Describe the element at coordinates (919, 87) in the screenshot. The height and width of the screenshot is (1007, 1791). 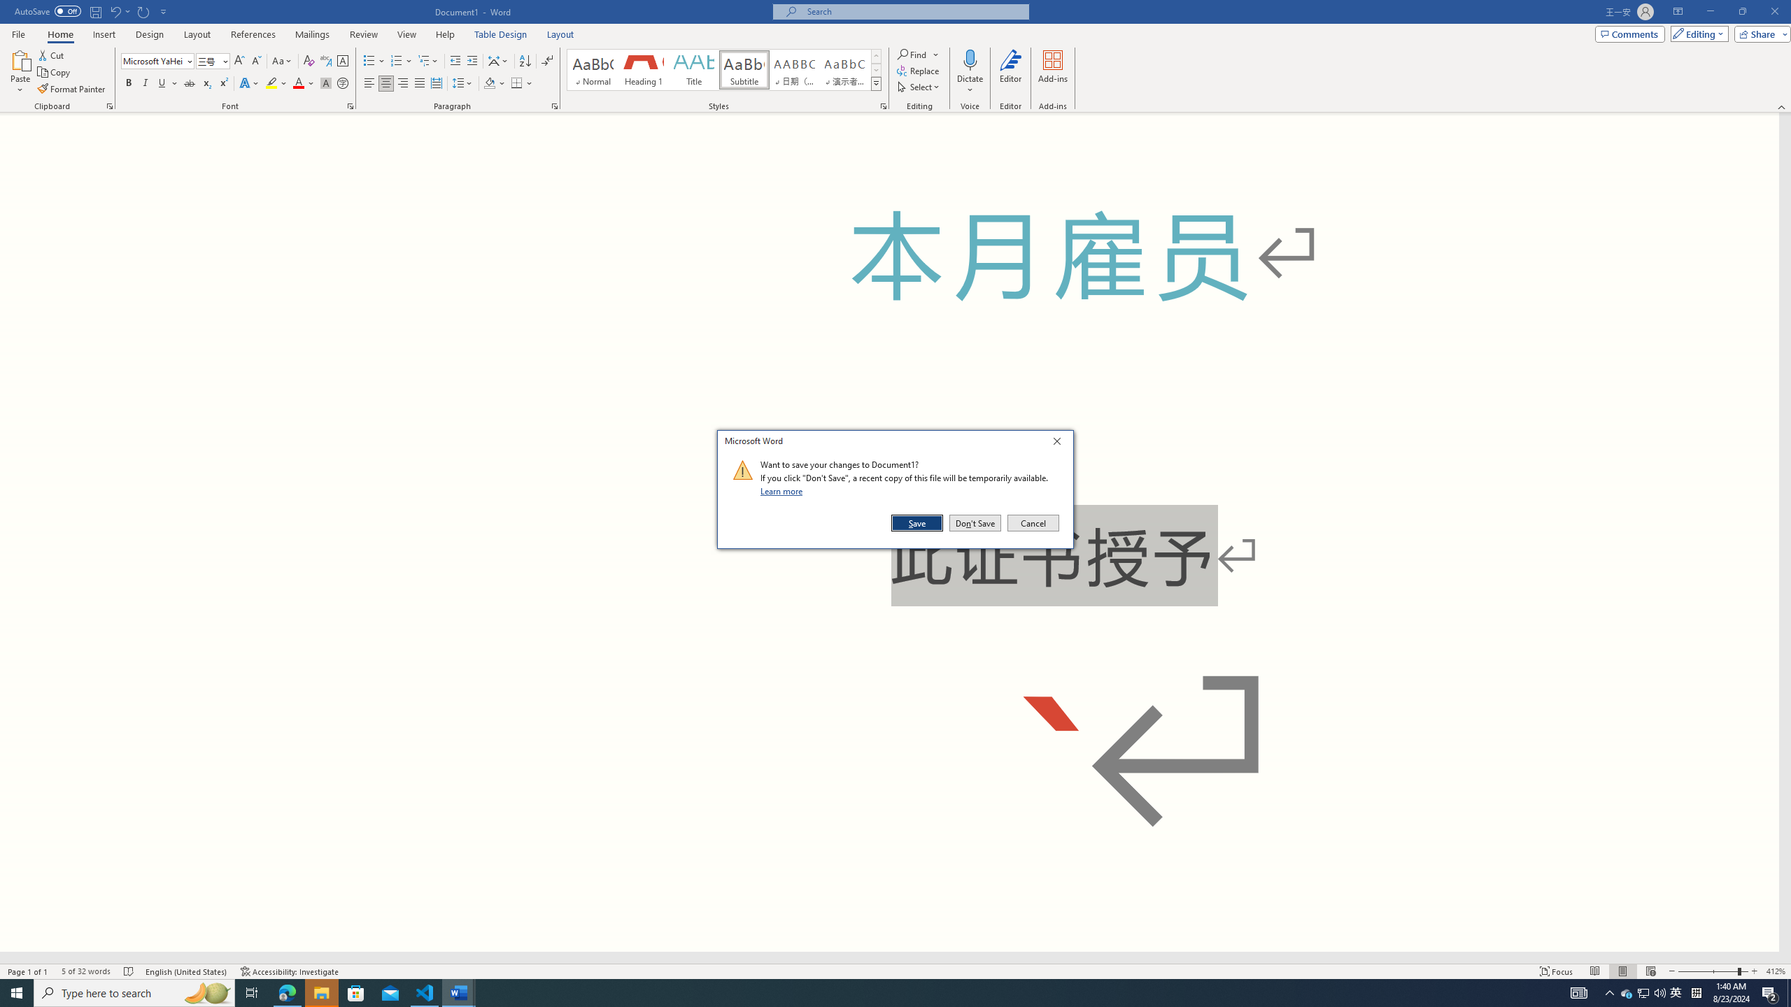
I see `Select` at that location.